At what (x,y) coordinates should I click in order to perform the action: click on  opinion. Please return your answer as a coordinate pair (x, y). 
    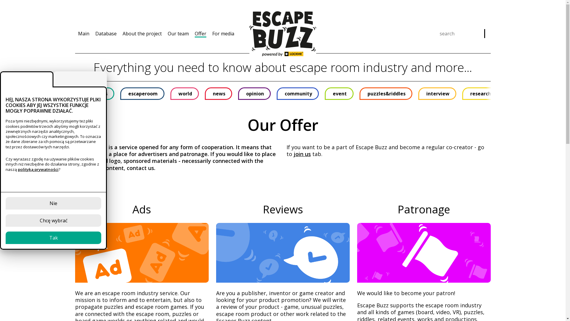
    Looking at the image, I should click on (254, 94).